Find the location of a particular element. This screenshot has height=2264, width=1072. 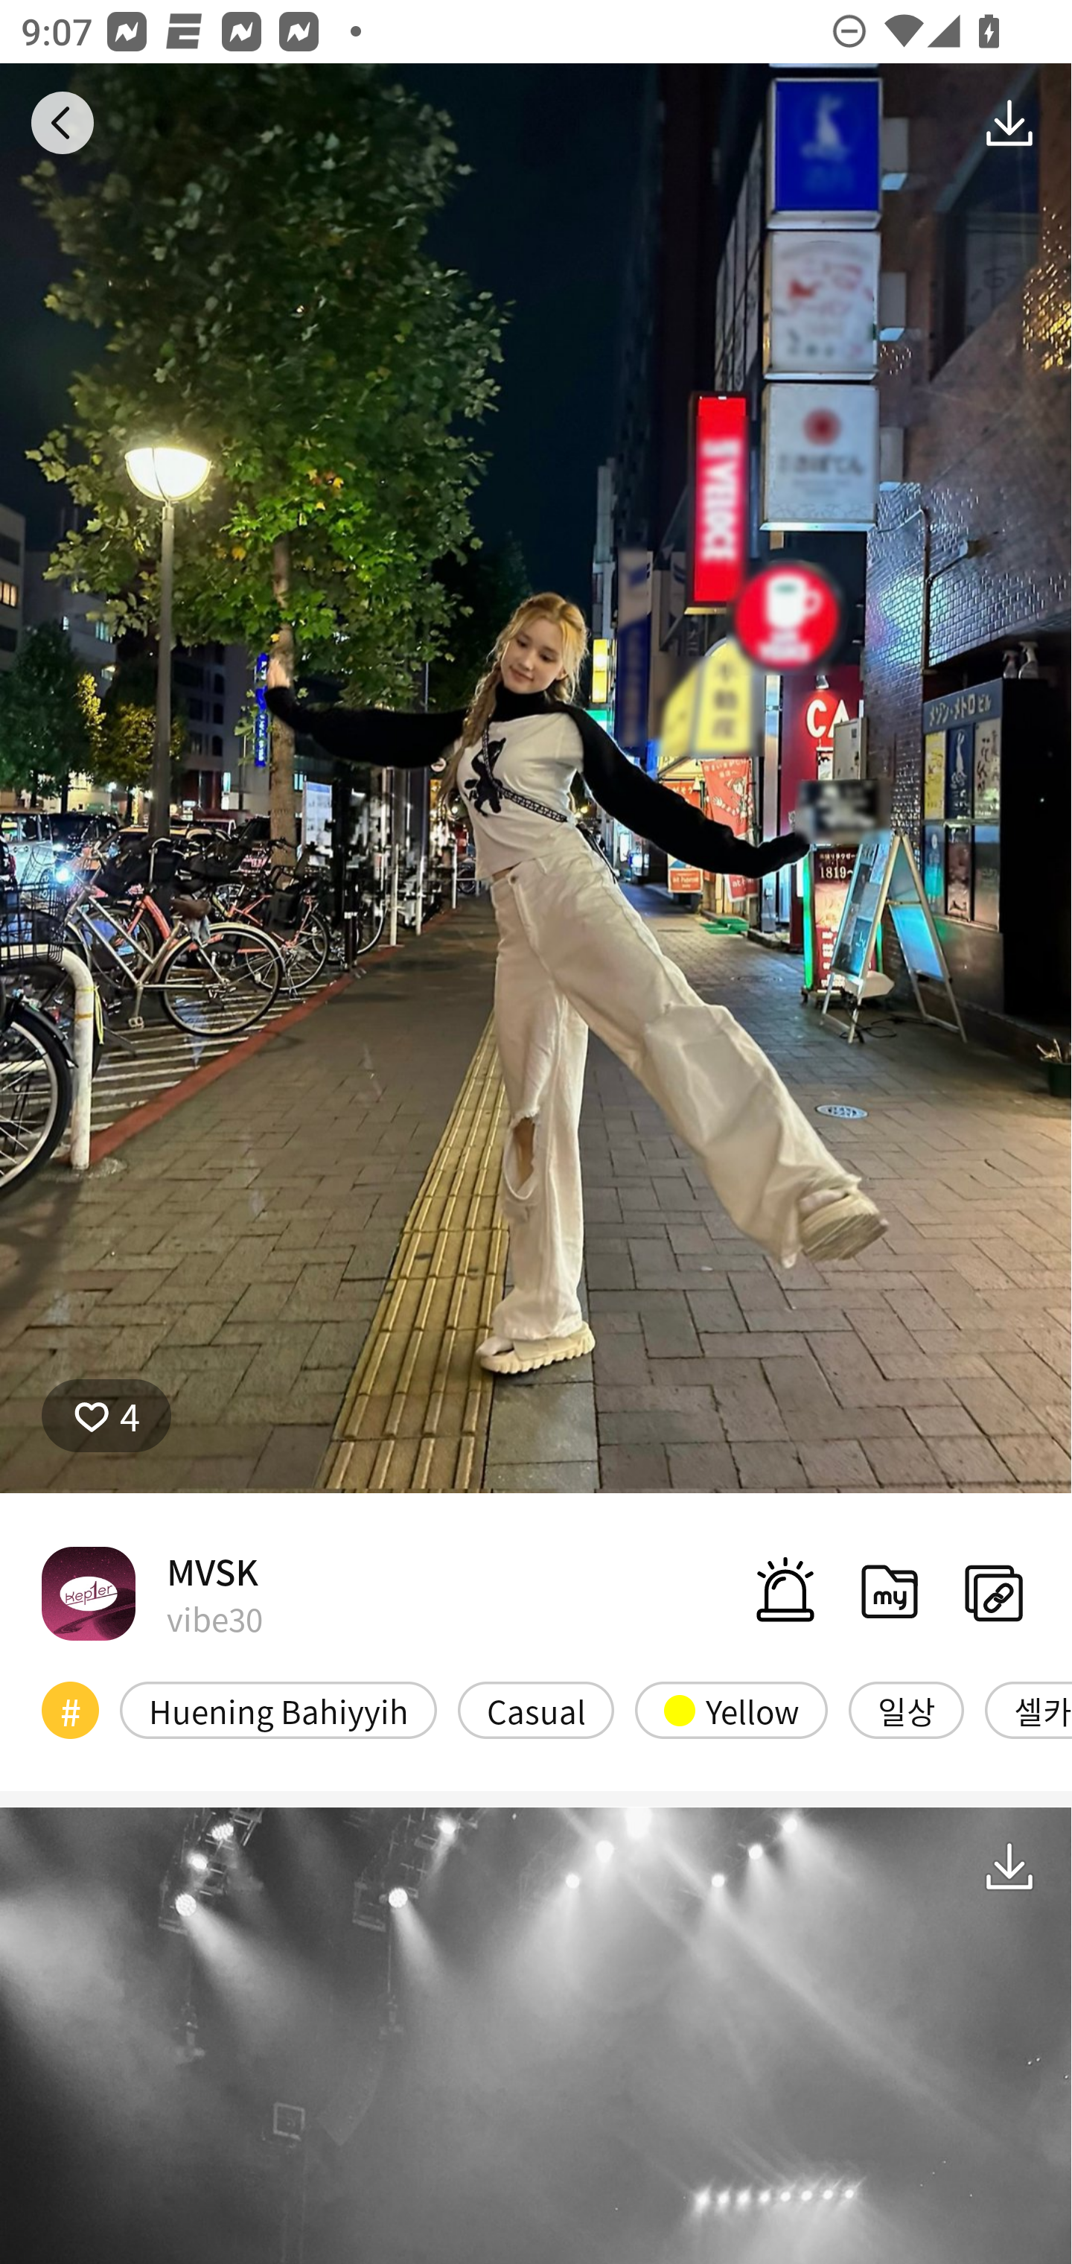

일상 is located at coordinates (906, 1710).